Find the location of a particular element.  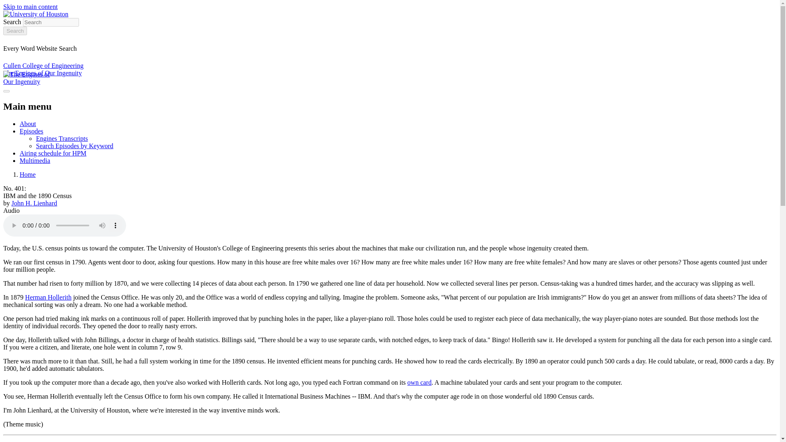

Airing schedule for HPM is located at coordinates (53, 153).